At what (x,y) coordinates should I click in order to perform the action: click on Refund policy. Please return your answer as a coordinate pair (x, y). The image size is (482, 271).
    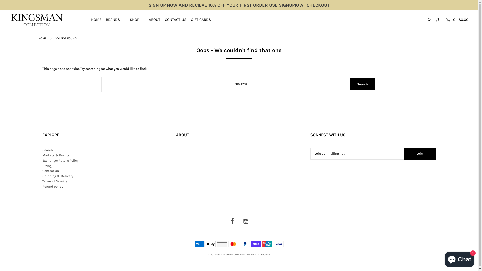
    Looking at the image, I should click on (53, 187).